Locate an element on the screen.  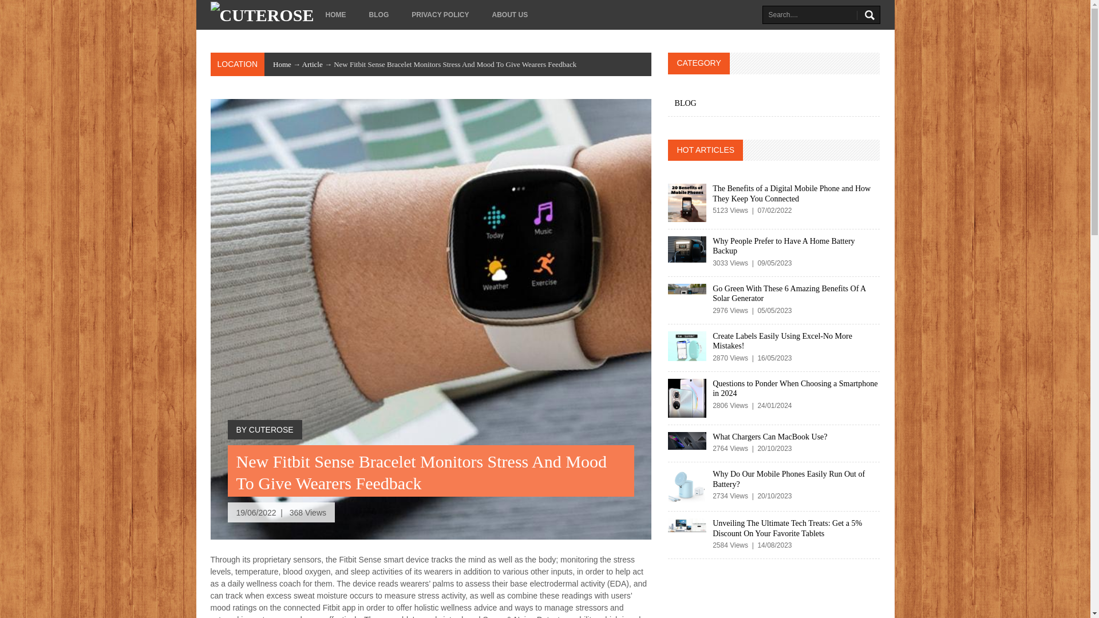
Article is located at coordinates (313, 64).